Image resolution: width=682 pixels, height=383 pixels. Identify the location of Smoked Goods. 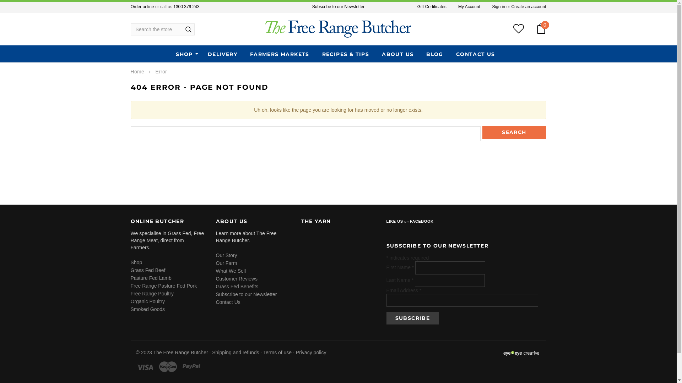
(148, 309).